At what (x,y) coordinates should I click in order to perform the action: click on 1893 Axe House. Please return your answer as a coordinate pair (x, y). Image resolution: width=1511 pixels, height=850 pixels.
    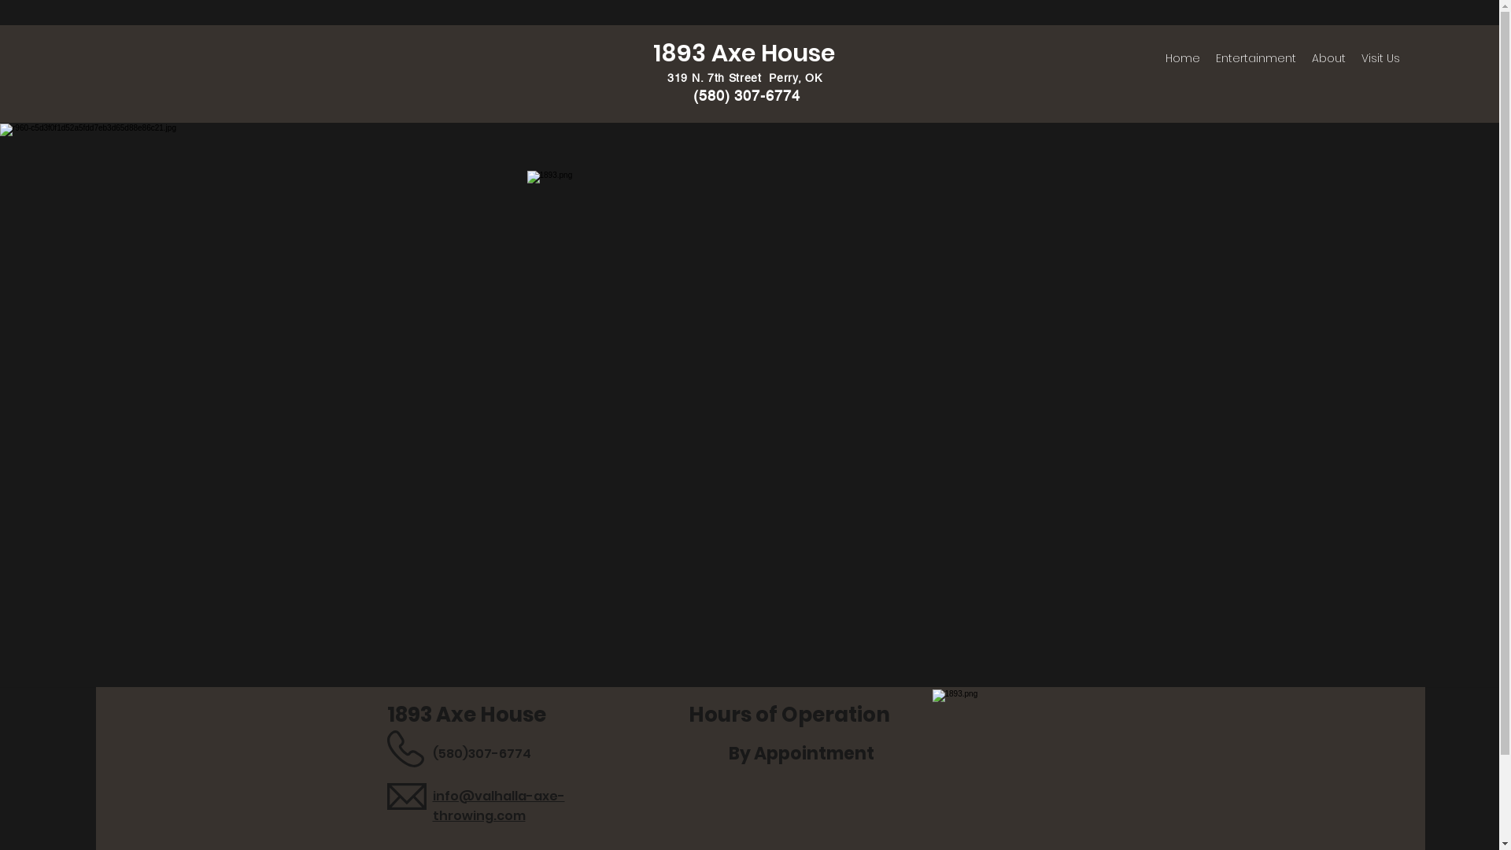
    Looking at the image, I should click on (744, 54).